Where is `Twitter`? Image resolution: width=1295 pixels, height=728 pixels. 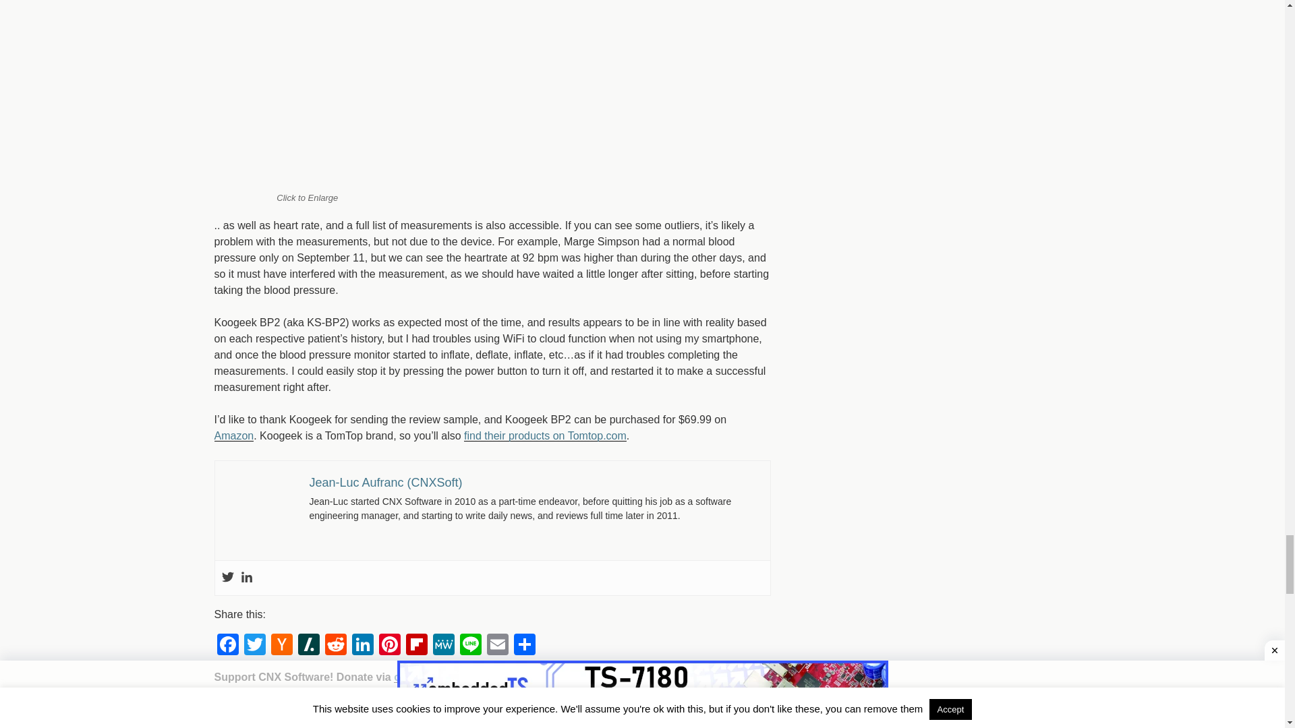 Twitter is located at coordinates (254, 646).